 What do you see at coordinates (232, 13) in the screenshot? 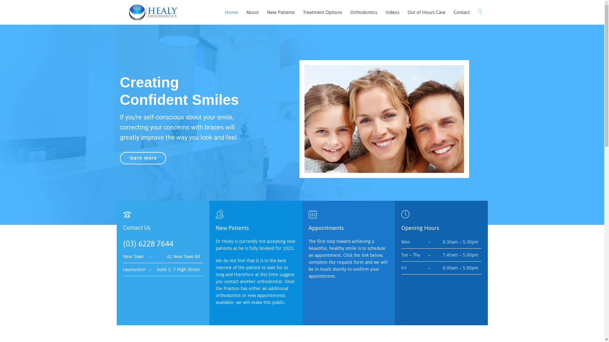
I see `Home` at bounding box center [232, 13].